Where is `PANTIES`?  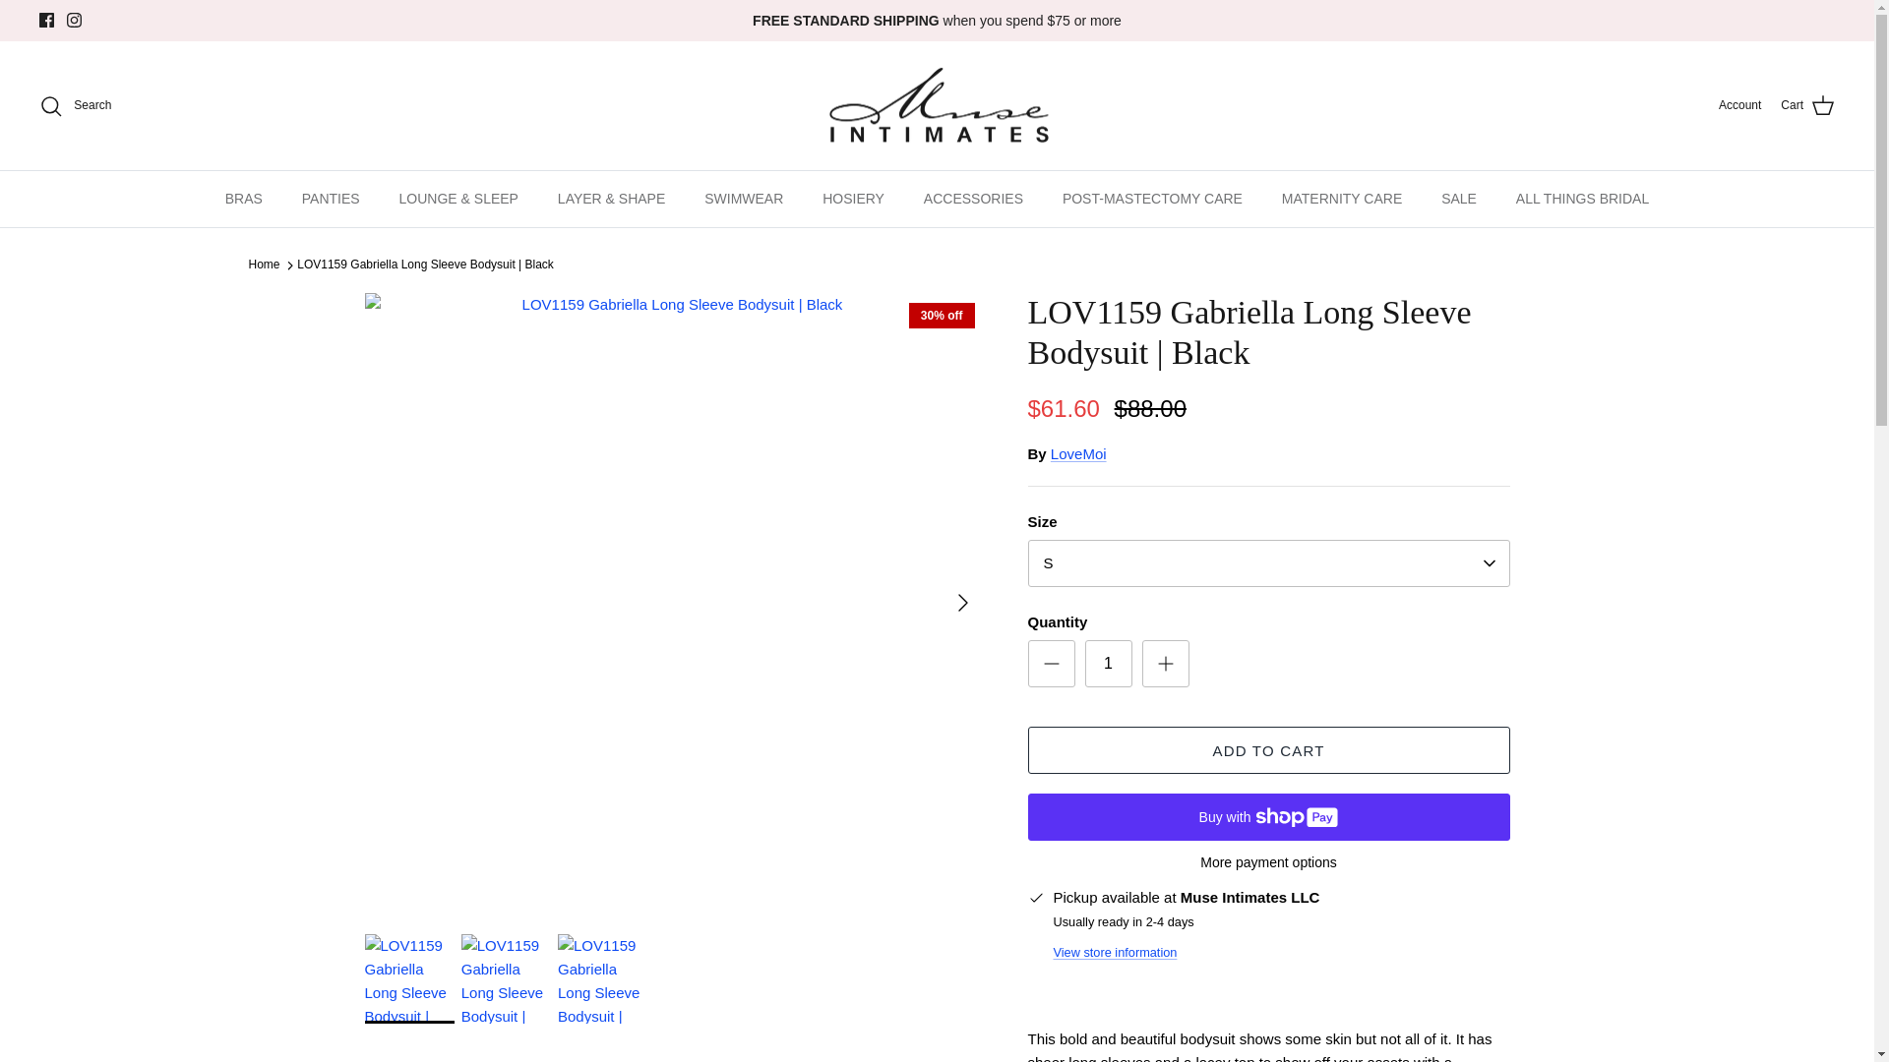 PANTIES is located at coordinates (331, 199).